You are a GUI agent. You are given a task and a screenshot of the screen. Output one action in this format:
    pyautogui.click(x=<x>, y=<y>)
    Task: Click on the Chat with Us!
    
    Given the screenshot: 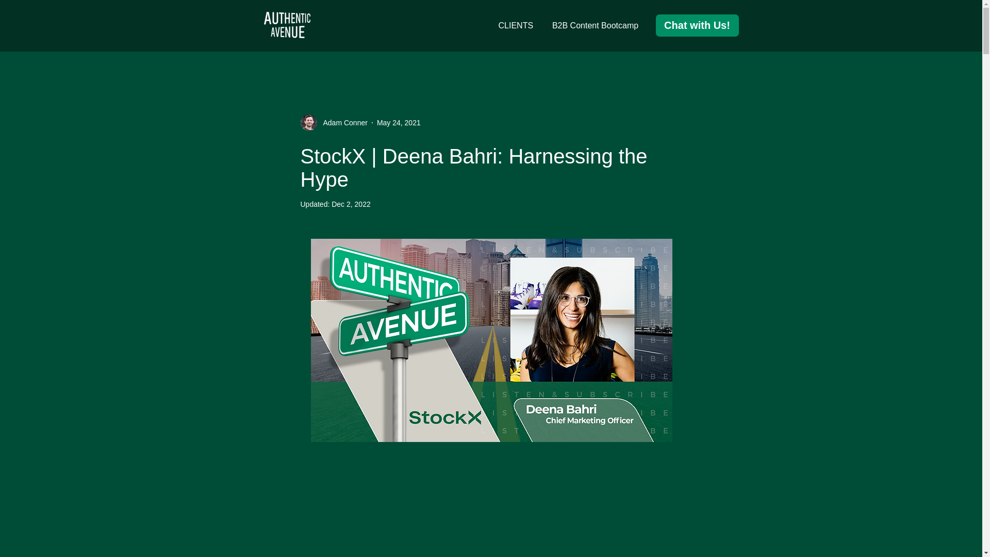 What is the action you would take?
    pyautogui.click(x=697, y=26)
    